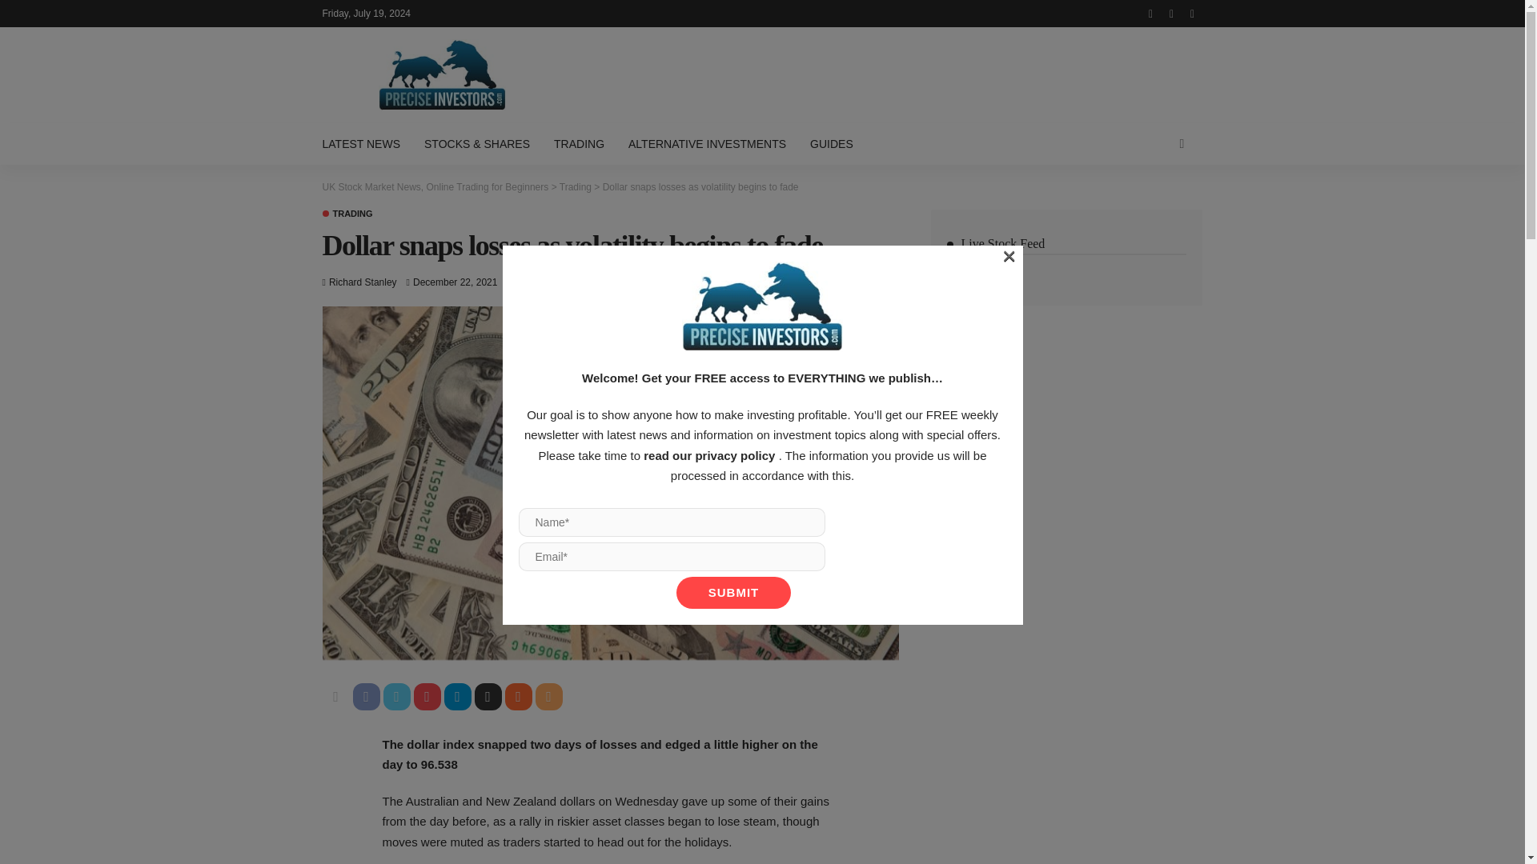 The height and width of the screenshot is (864, 1537). What do you see at coordinates (1181, 144) in the screenshot?
I see `search` at bounding box center [1181, 144].